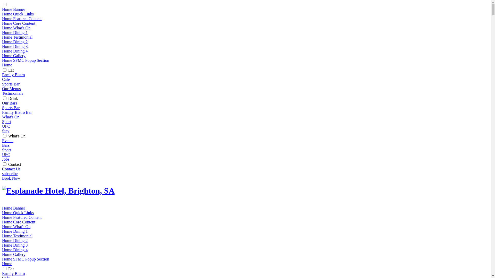 This screenshot has height=278, width=495. I want to click on Home Dining 2, so click(15, 240).